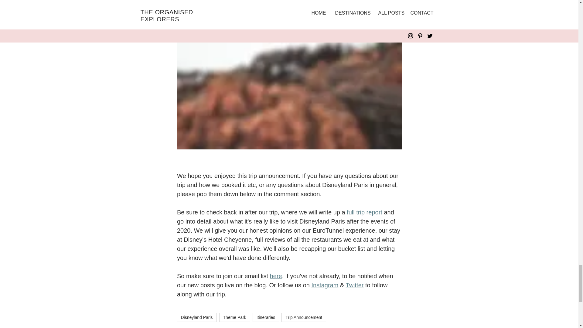 The width and height of the screenshot is (583, 328). I want to click on here, so click(275, 276).